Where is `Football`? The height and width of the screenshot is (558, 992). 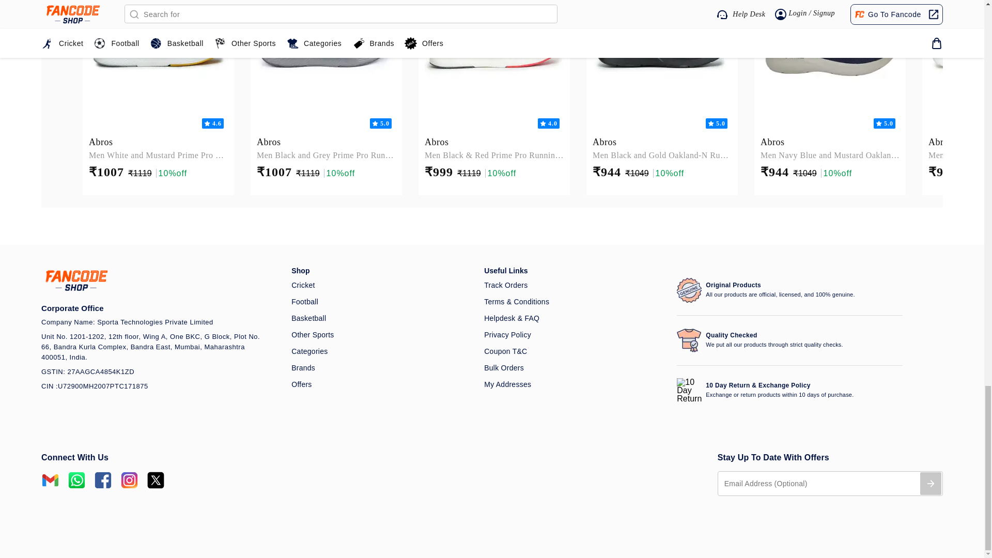
Football is located at coordinates (381, 302).